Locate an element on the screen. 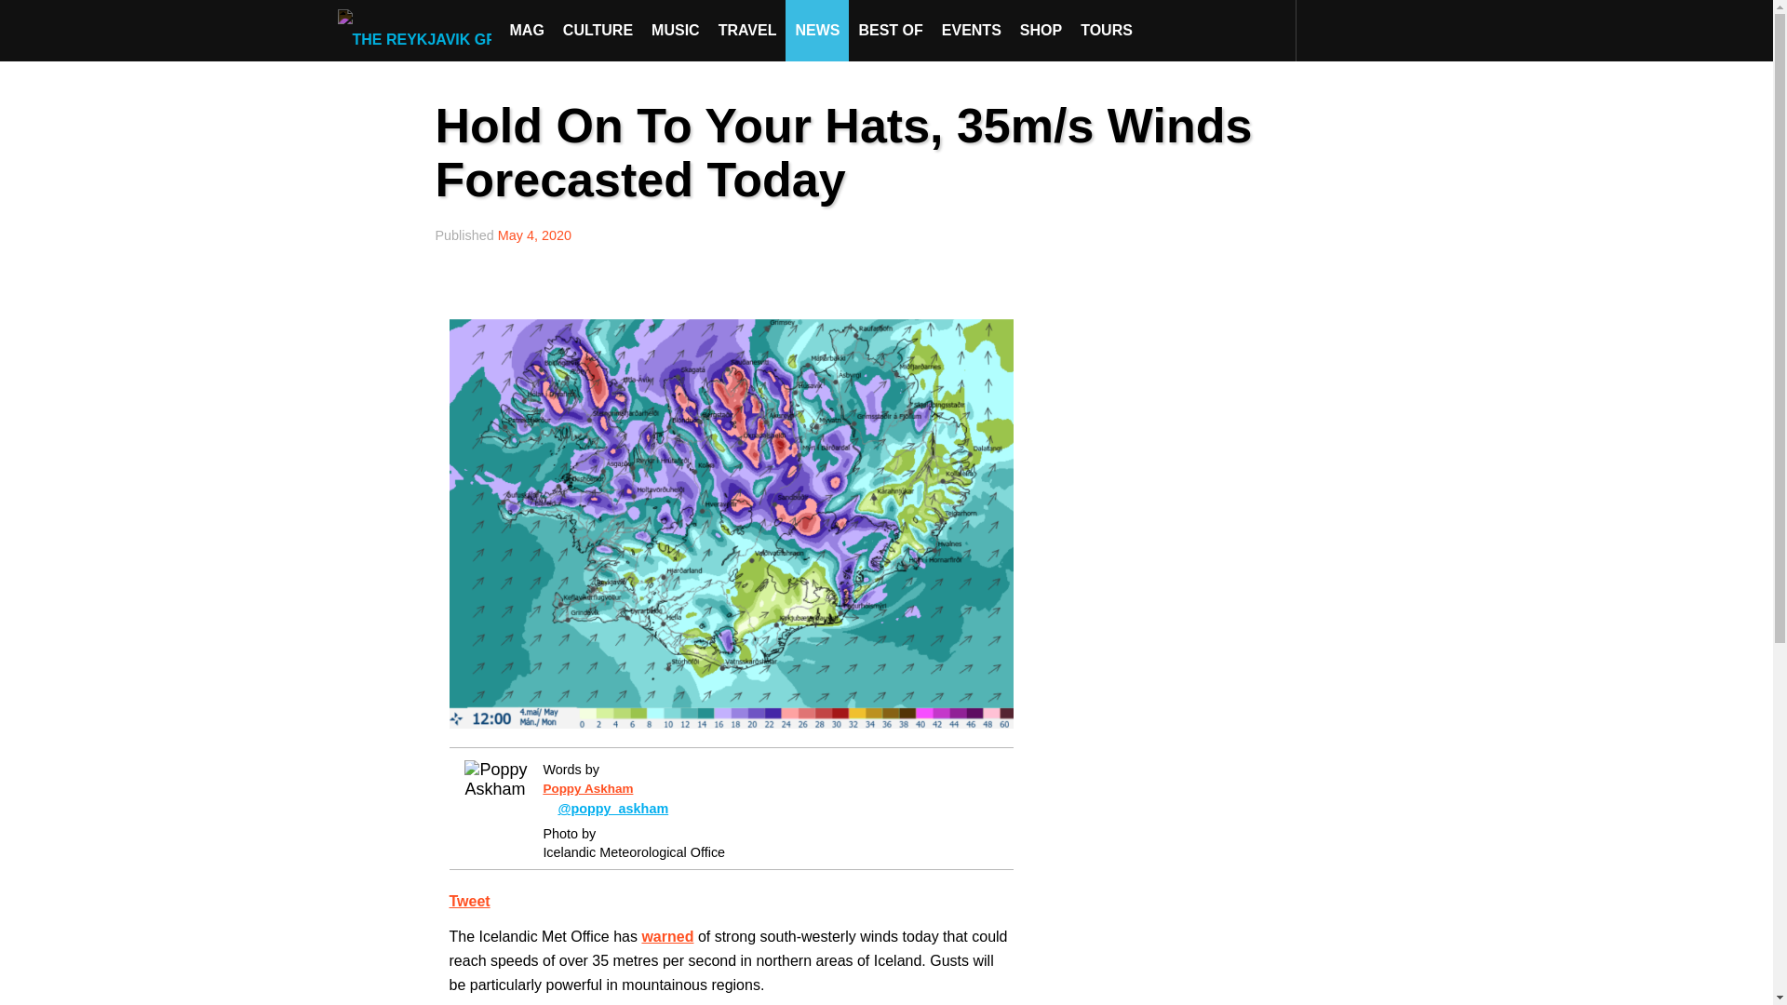  TRAVEL is located at coordinates (747, 30).